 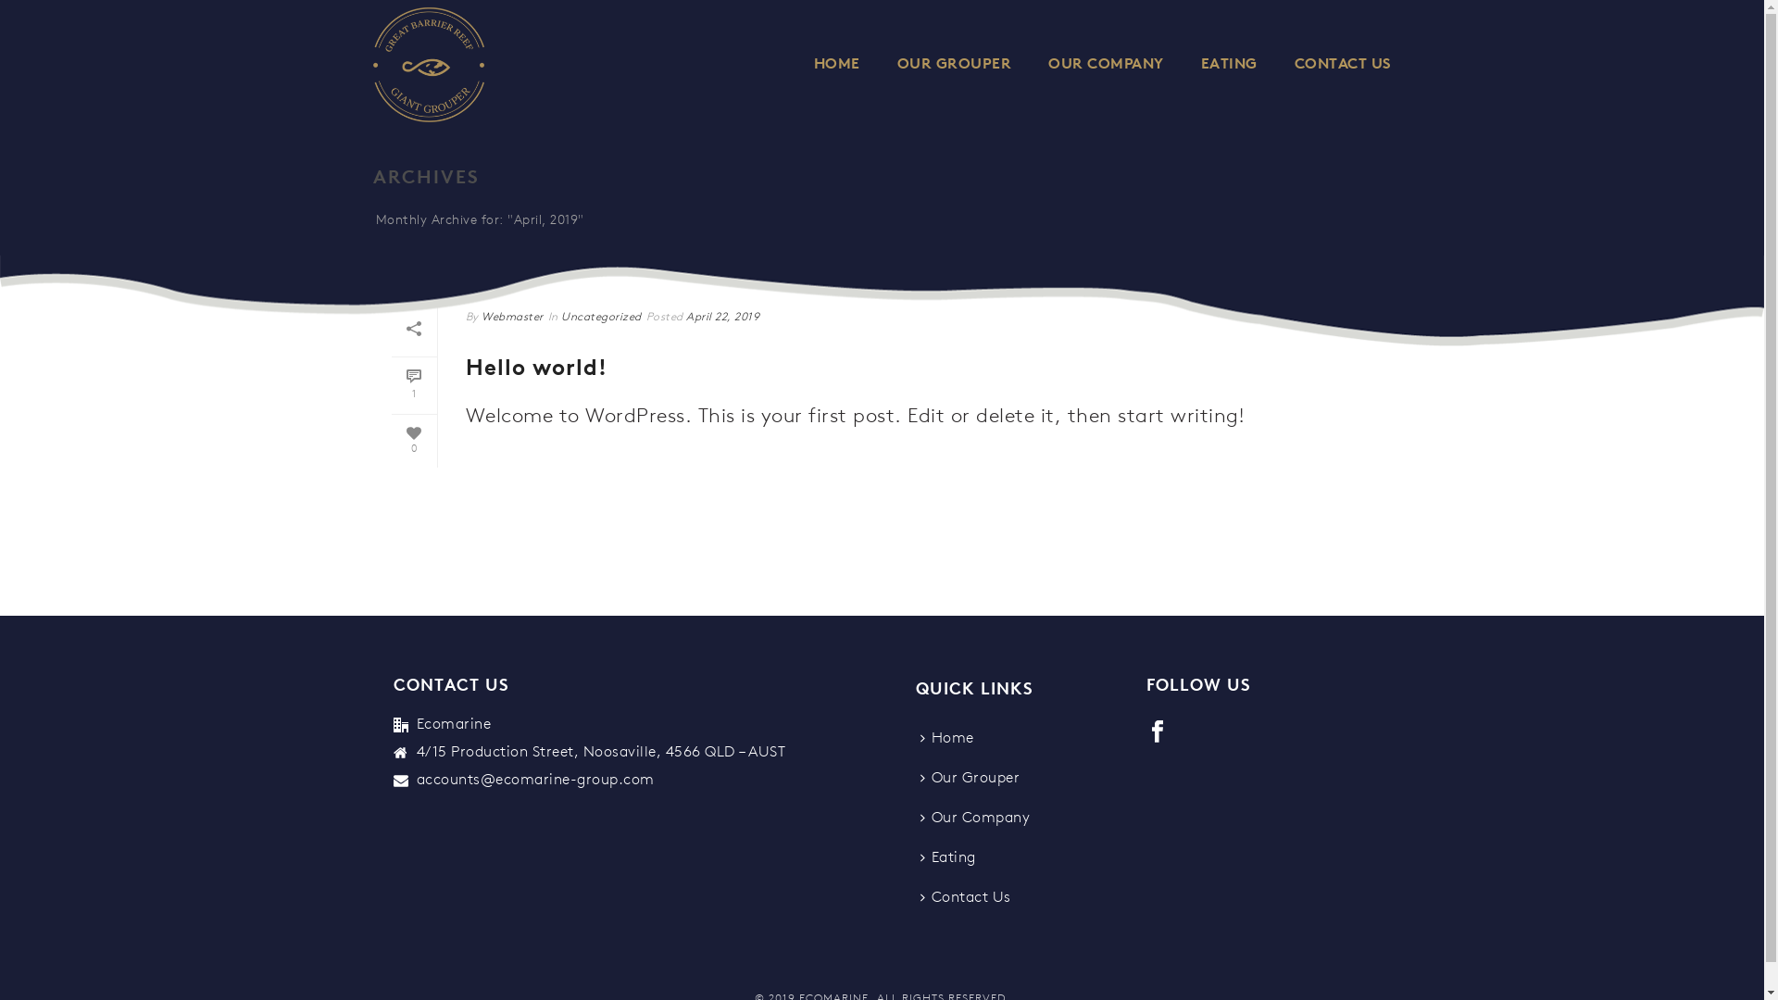 What do you see at coordinates (413, 386) in the screenshot?
I see `1` at bounding box center [413, 386].